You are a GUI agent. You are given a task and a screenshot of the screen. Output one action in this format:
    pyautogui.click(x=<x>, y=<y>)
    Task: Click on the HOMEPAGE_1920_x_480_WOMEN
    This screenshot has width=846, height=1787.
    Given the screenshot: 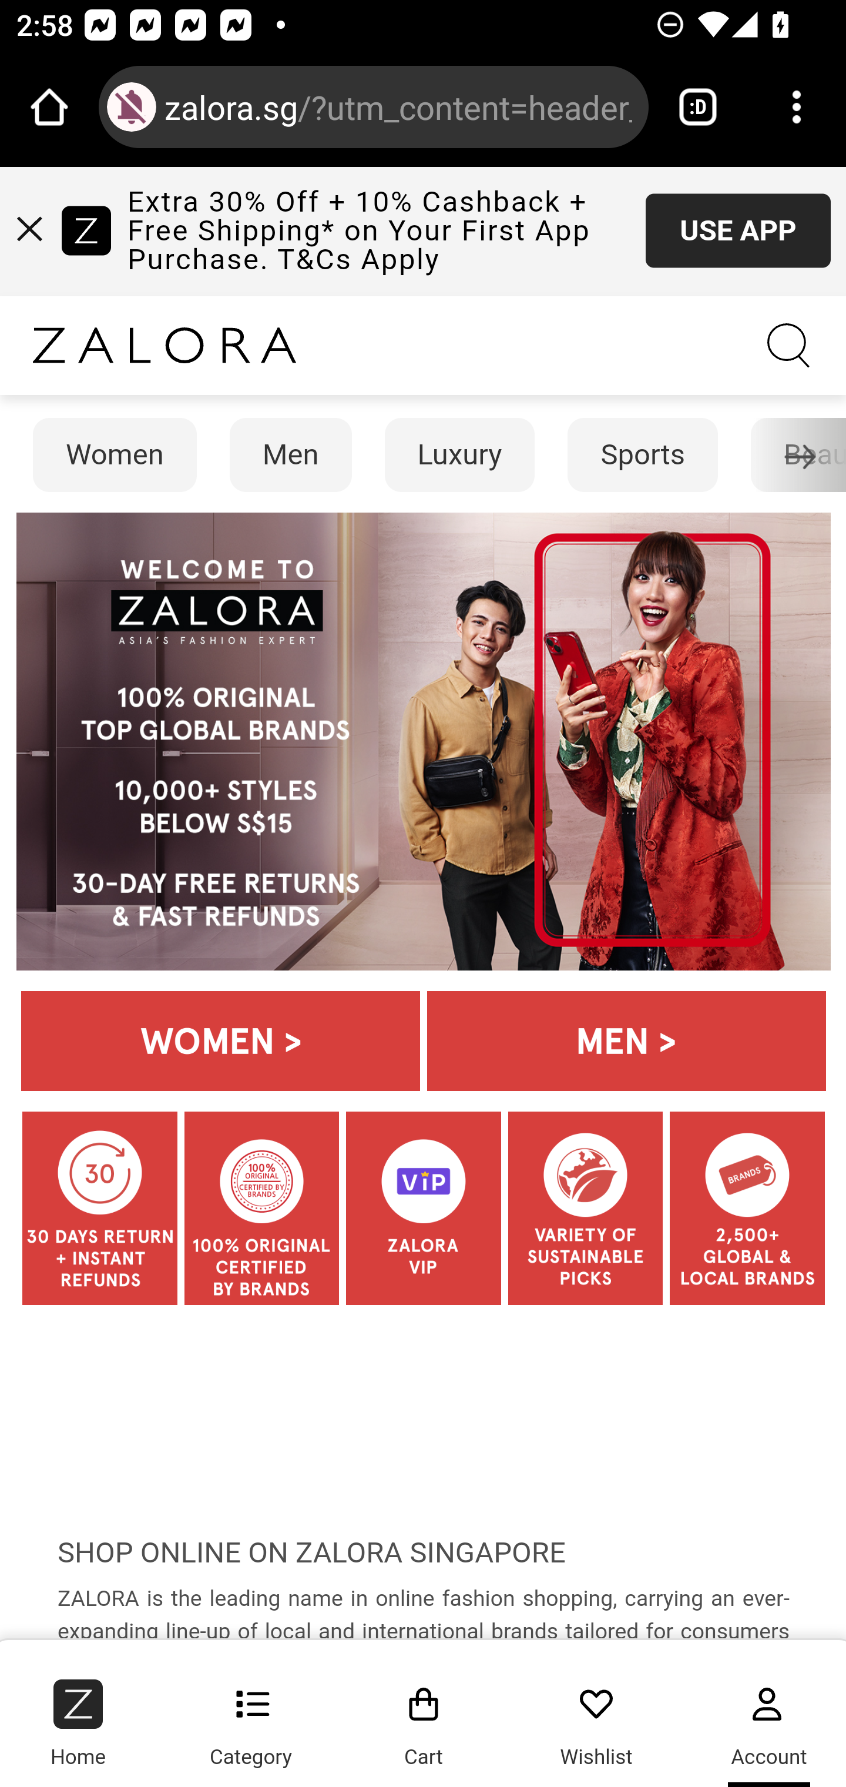 What is the action you would take?
    pyautogui.click(x=221, y=1040)
    